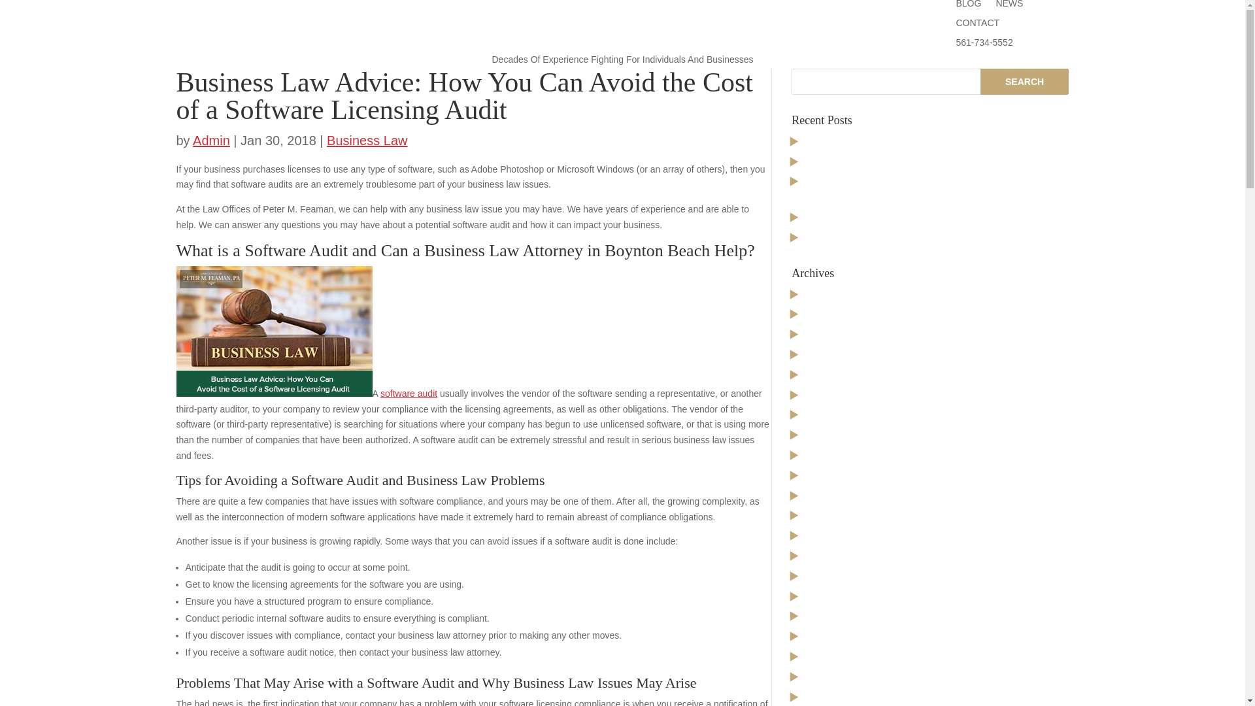 The image size is (1255, 706). I want to click on How do wills and trusts differ?, so click(866, 163).